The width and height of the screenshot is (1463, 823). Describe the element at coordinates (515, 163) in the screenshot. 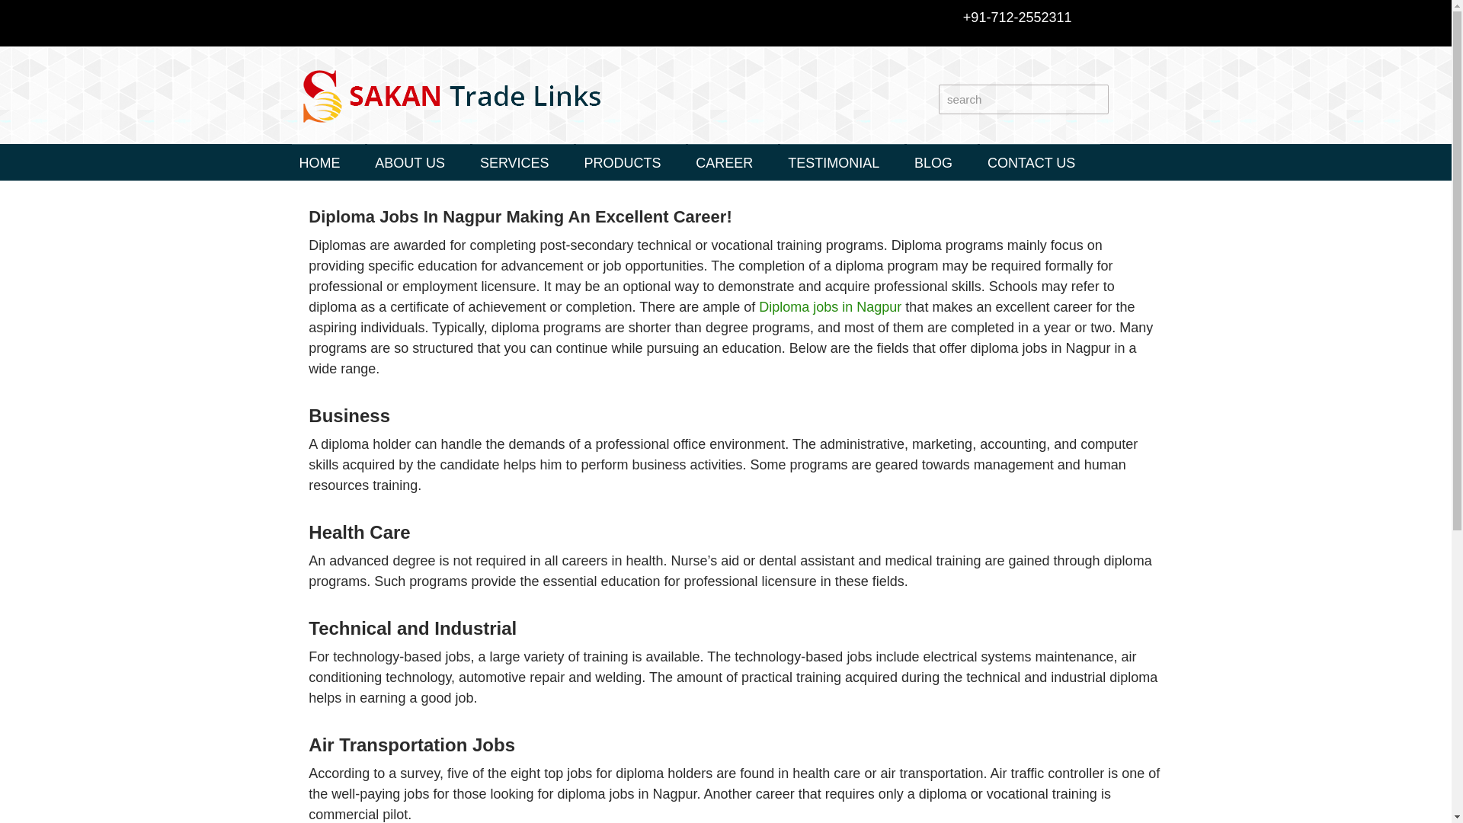

I see `SERVICES` at that location.